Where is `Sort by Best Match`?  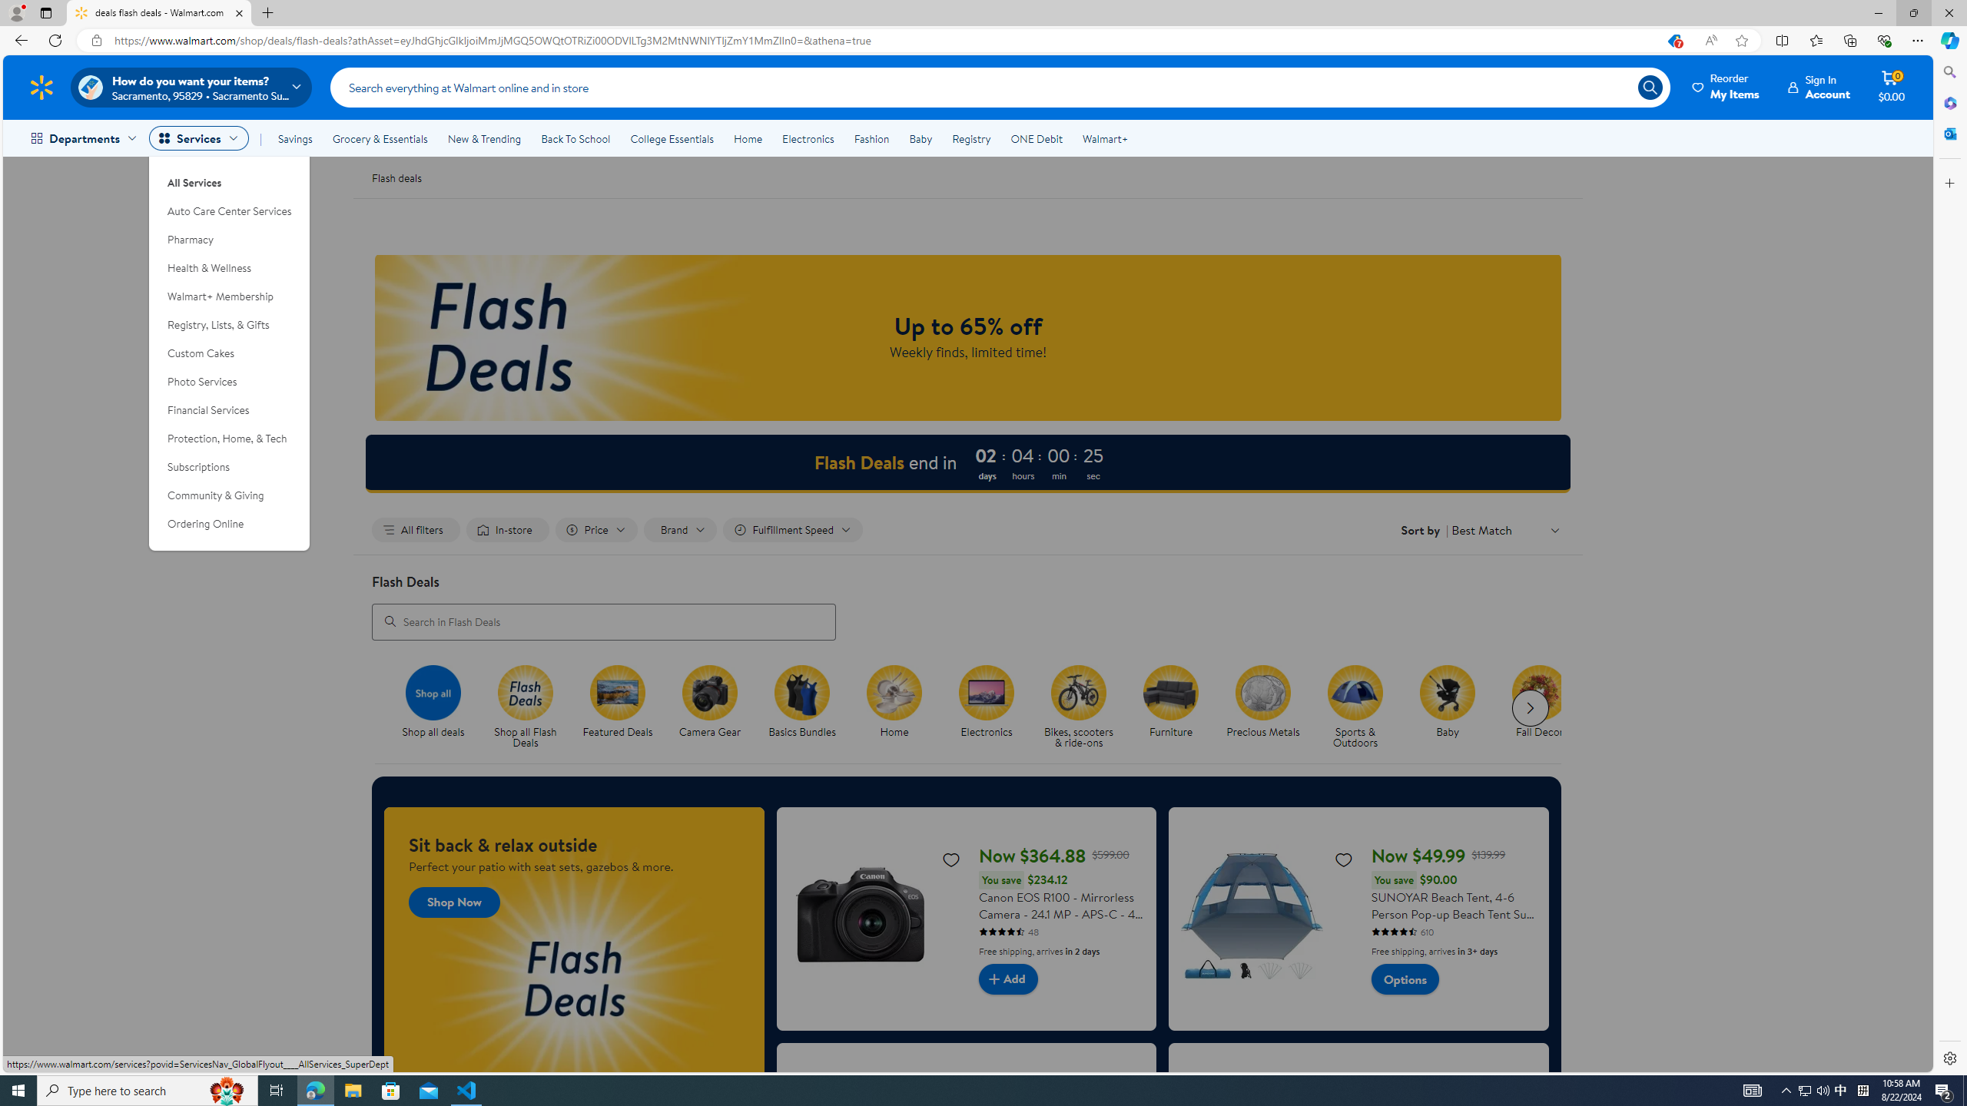
Sort by Best Match is located at coordinates (1506, 530).